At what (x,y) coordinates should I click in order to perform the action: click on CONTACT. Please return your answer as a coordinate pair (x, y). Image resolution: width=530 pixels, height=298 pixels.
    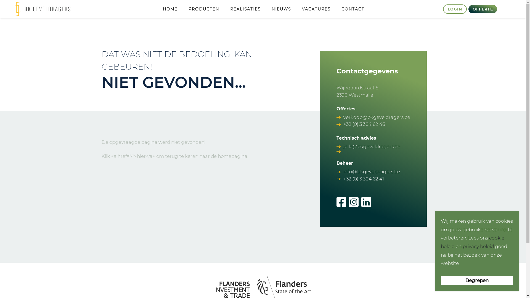
    Looking at the image, I should click on (353, 9).